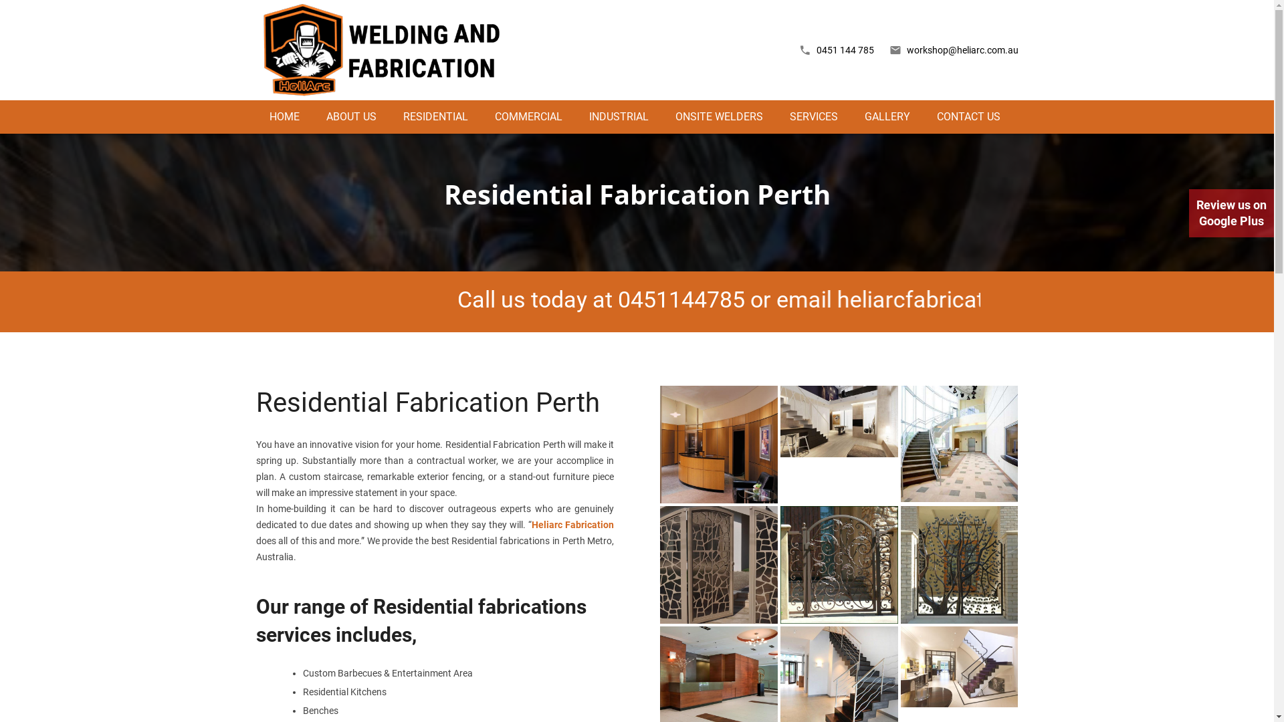 This screenshot has width=1284, height=722. What do you see at coordinates (845, 50) in the screenshot?
I see `0451 144 785` at bounding box center [845, 50].